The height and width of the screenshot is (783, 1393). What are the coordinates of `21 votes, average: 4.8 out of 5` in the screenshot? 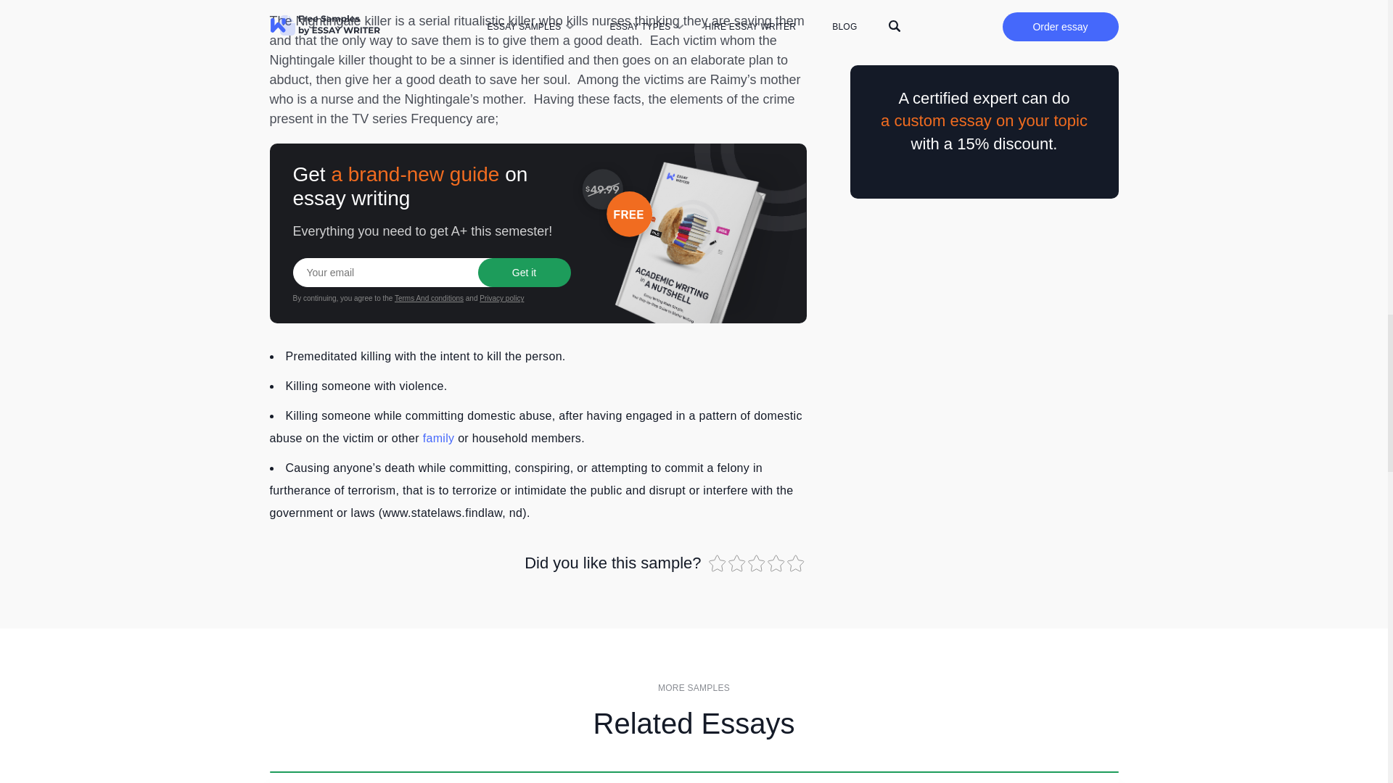 It's located at (757, 563).